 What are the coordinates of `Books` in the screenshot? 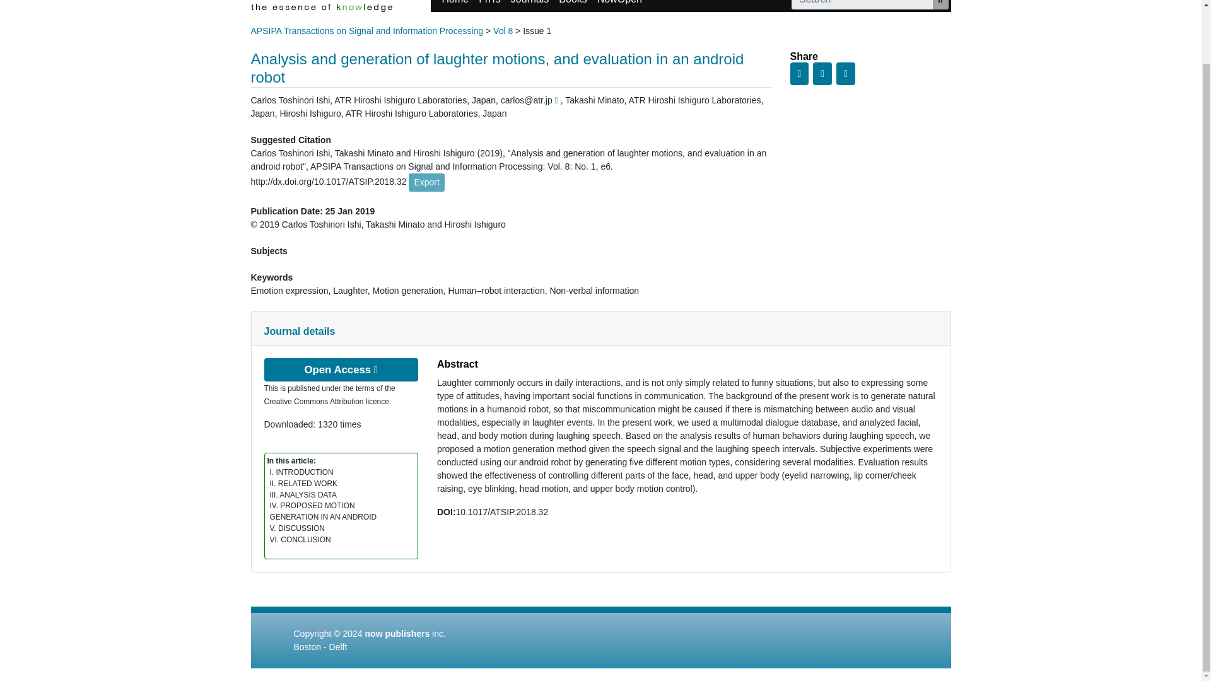 It's located at (573, 6).